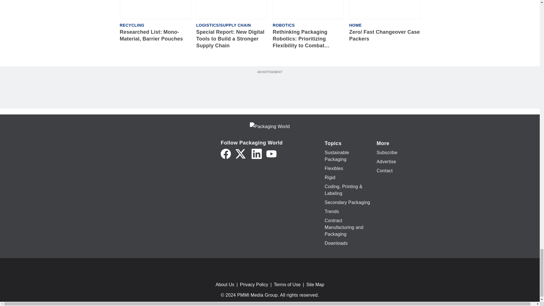 This screenshot has width=544, height=306. I want to click on Facebook icon, so click(226, 154).